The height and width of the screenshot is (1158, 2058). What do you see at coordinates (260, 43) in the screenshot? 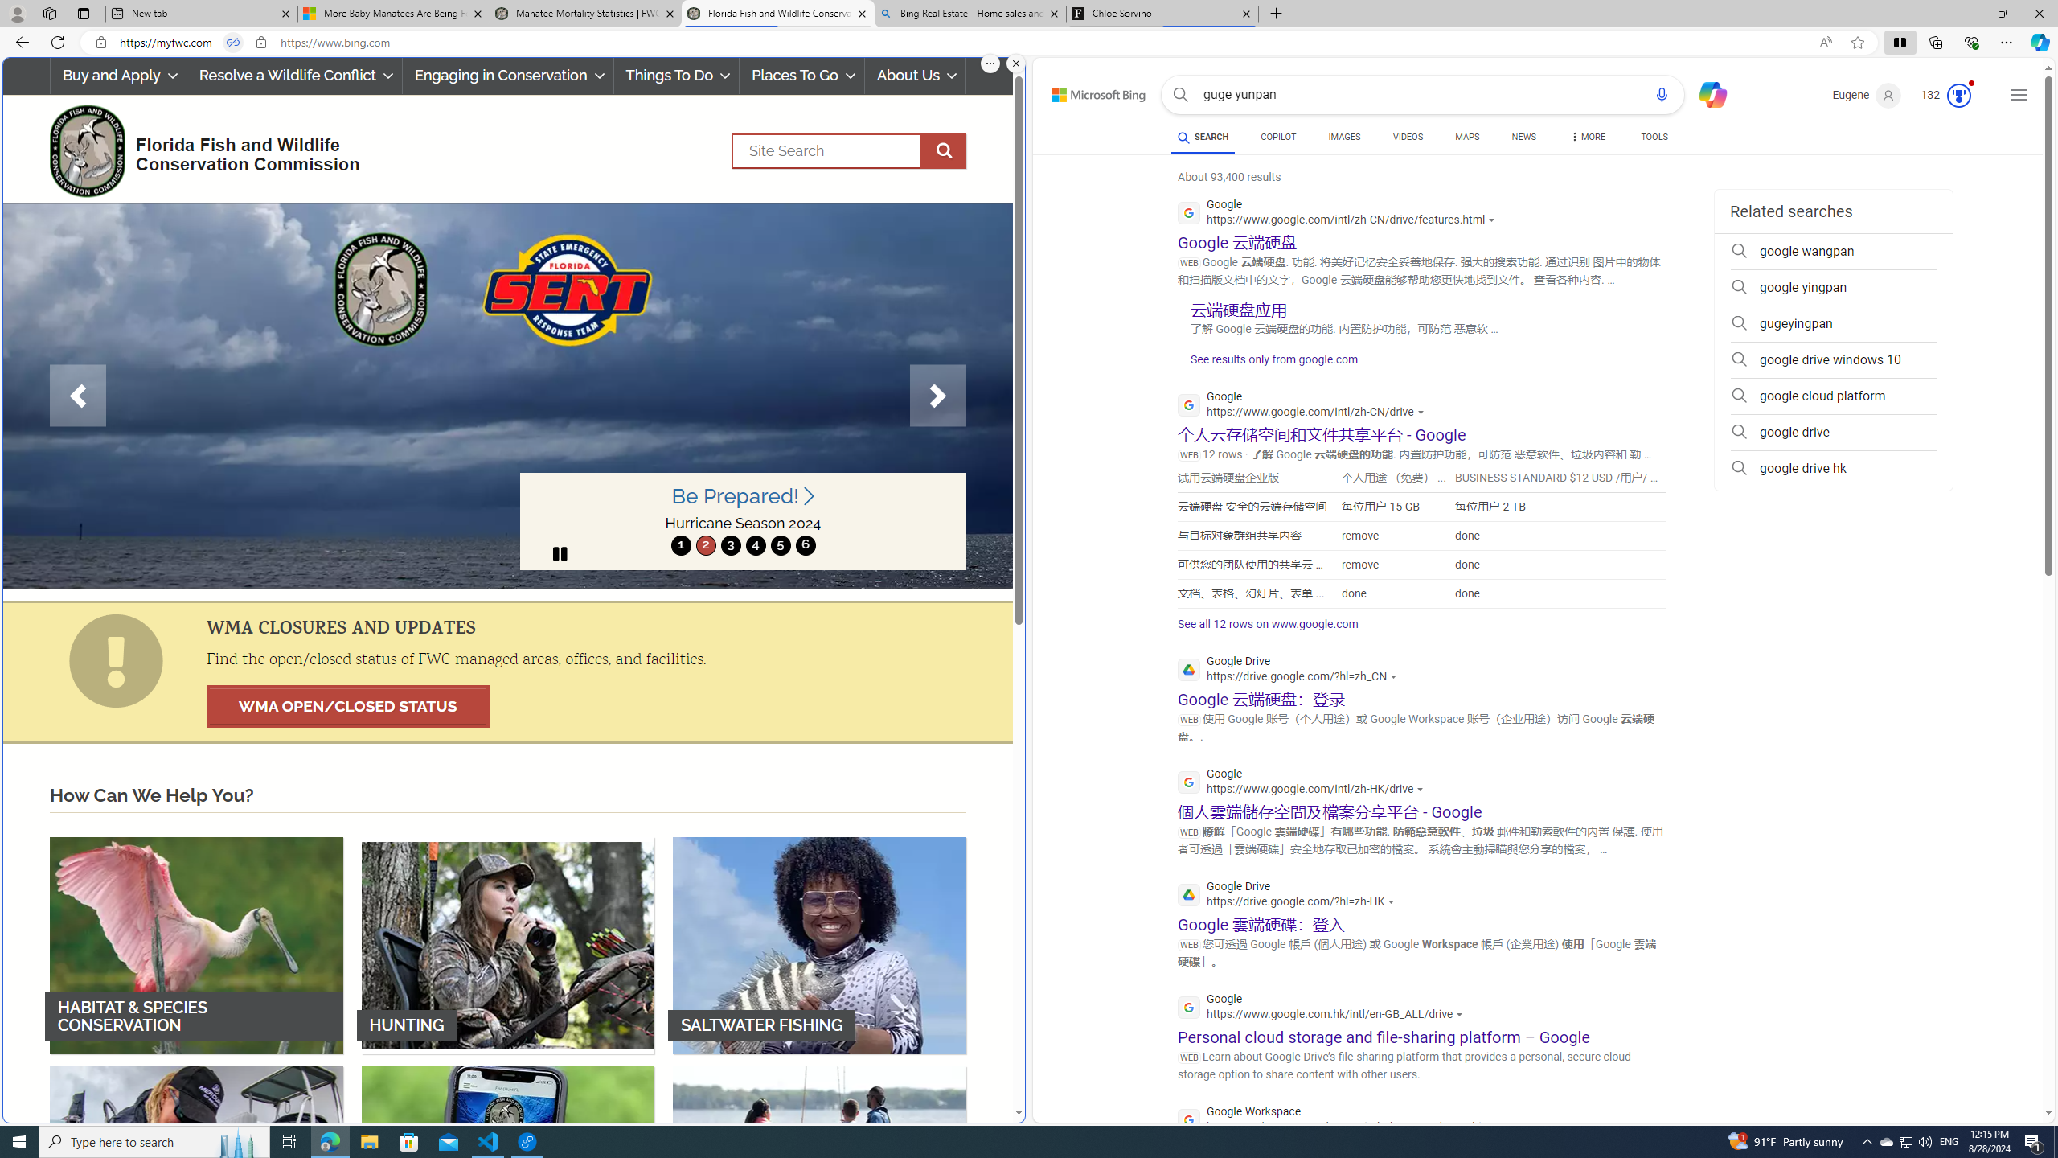
I see `View site information` at bounding box center [260, 43].